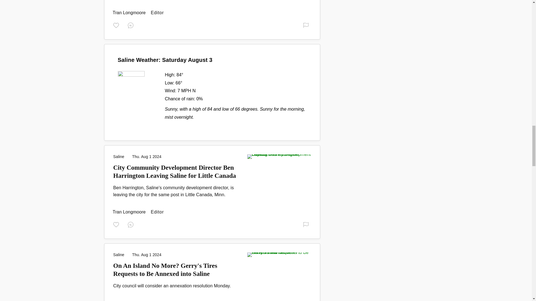  I want to click on Editor, so click(130, 212).